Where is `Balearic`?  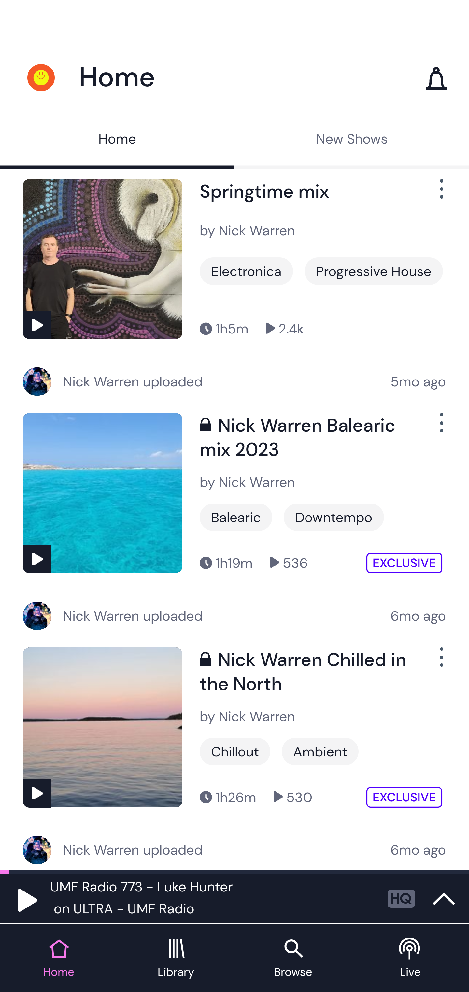
Balearic is located at coordinates (236, 517).